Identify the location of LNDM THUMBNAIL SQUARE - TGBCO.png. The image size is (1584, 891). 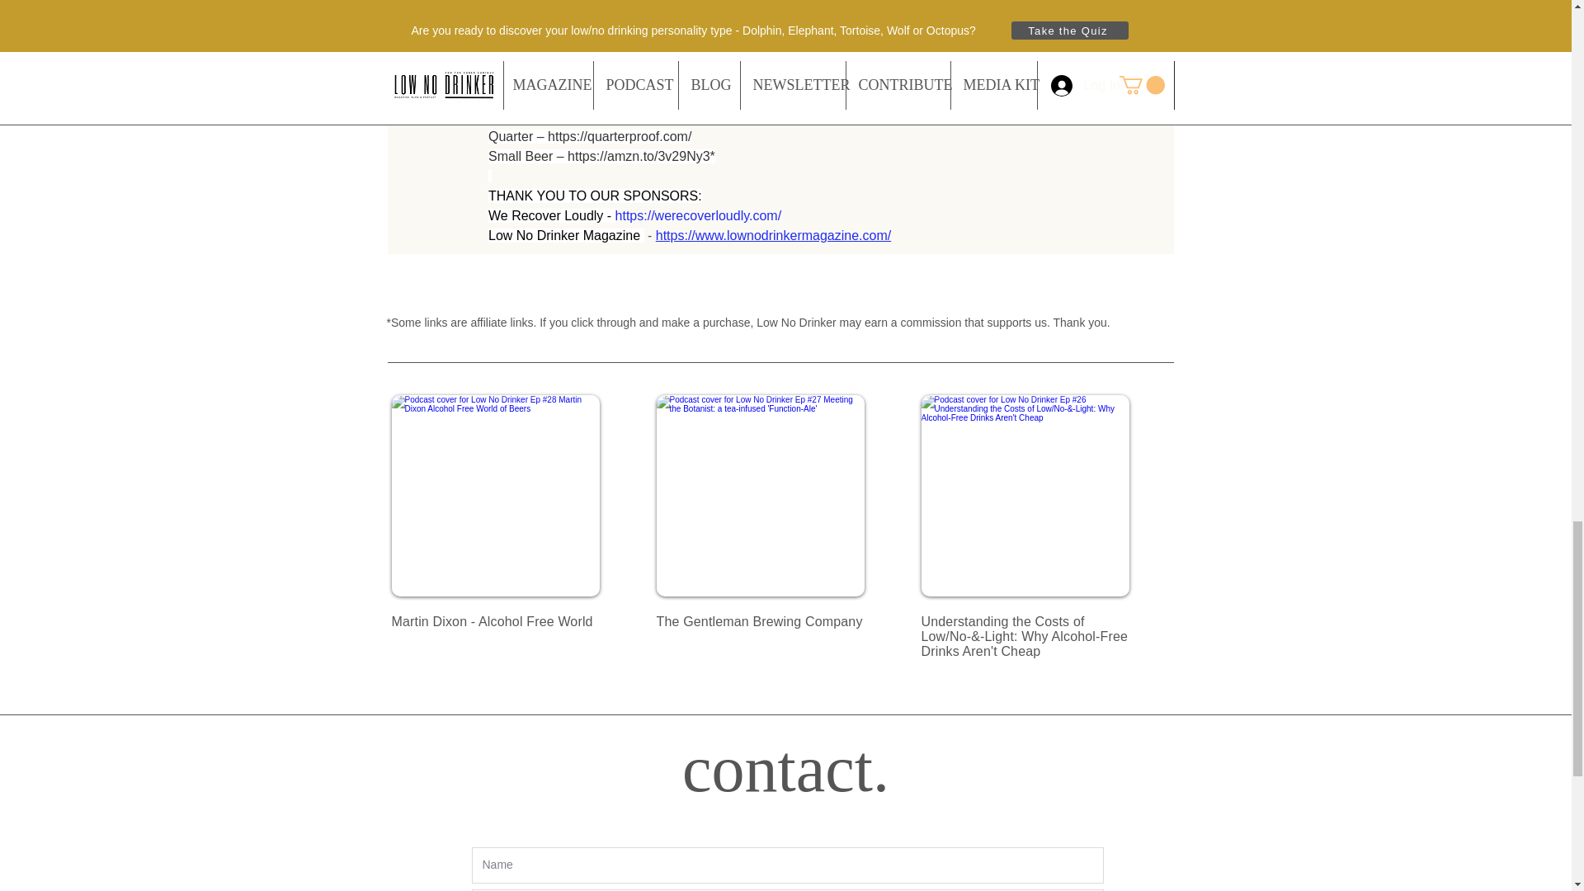
(761, 495).